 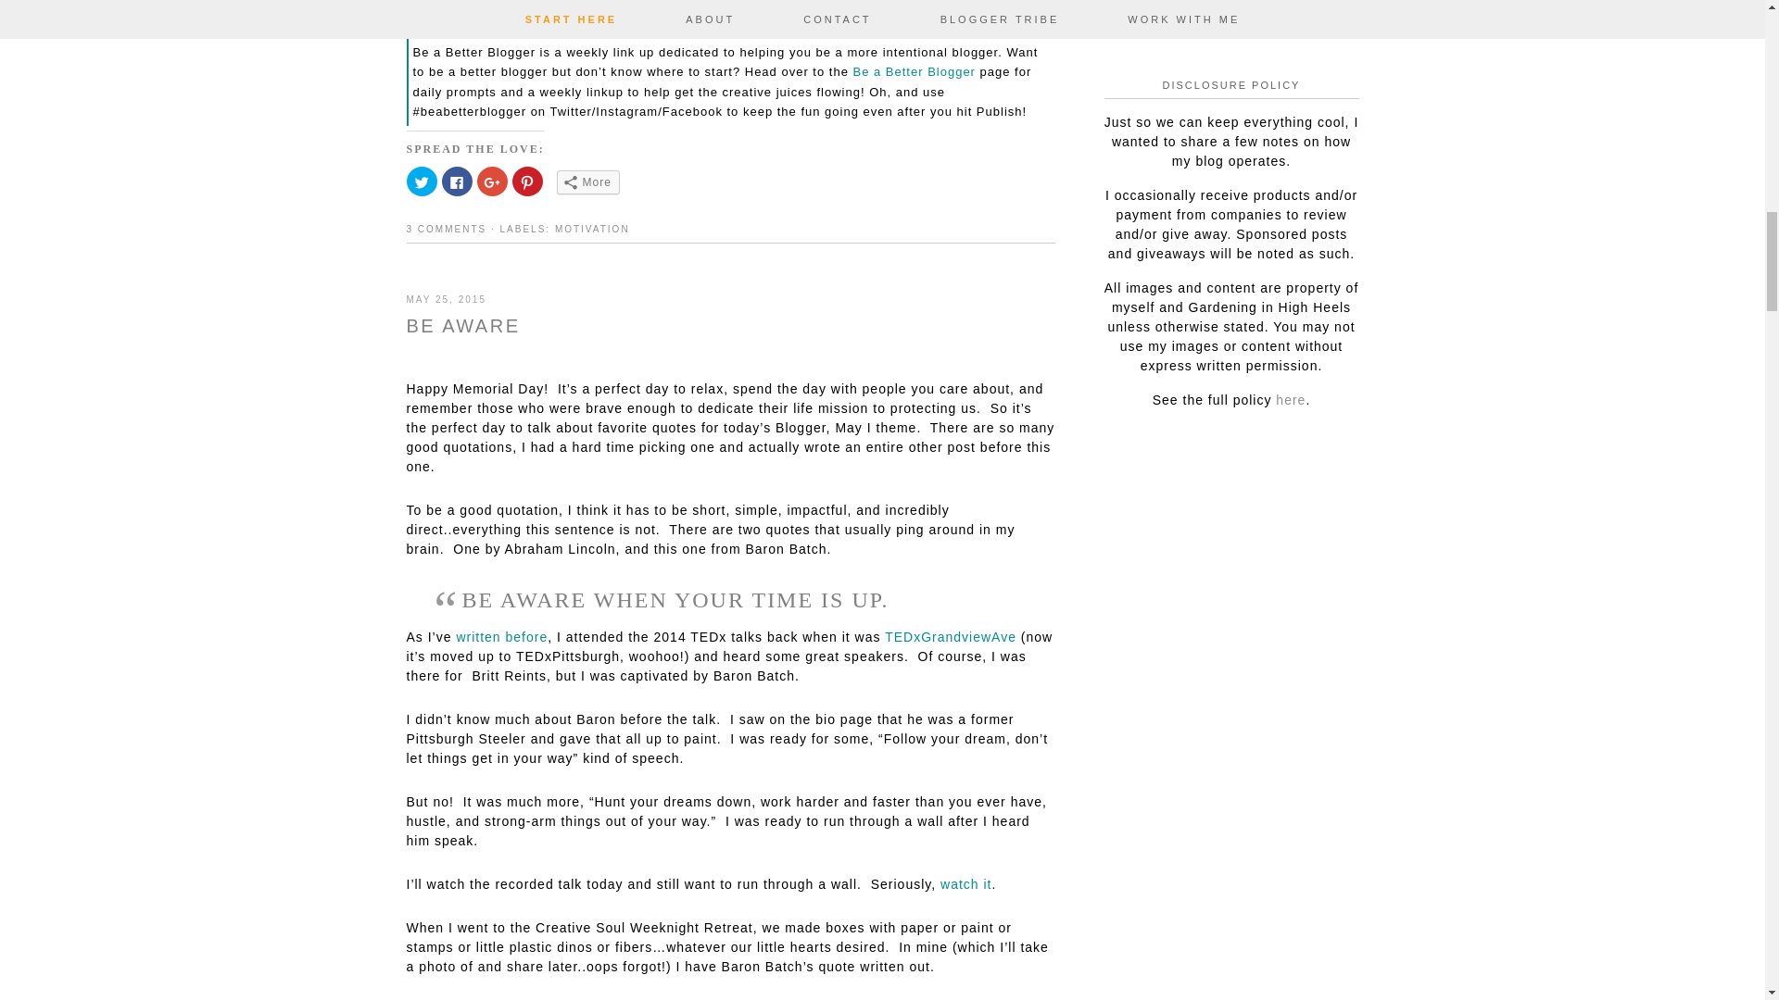 I want to click on Be a Better Blogger, so click(x=914, y=72).